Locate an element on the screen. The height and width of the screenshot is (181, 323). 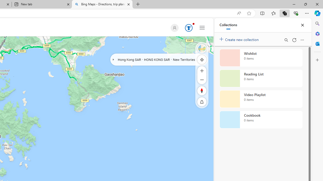
Bird's eye is located at coordinates (202, 48).